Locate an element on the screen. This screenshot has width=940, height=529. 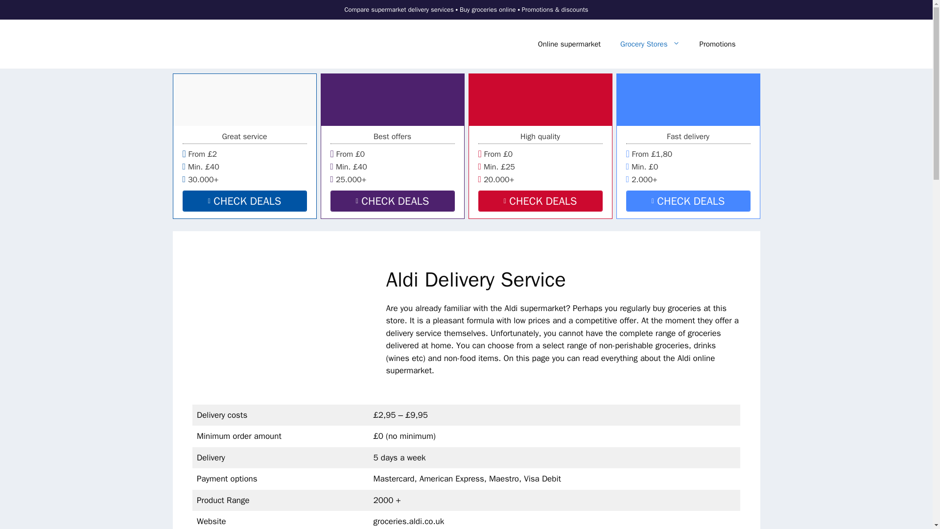
CHECK DEALS is located at coordinates (688, 201).